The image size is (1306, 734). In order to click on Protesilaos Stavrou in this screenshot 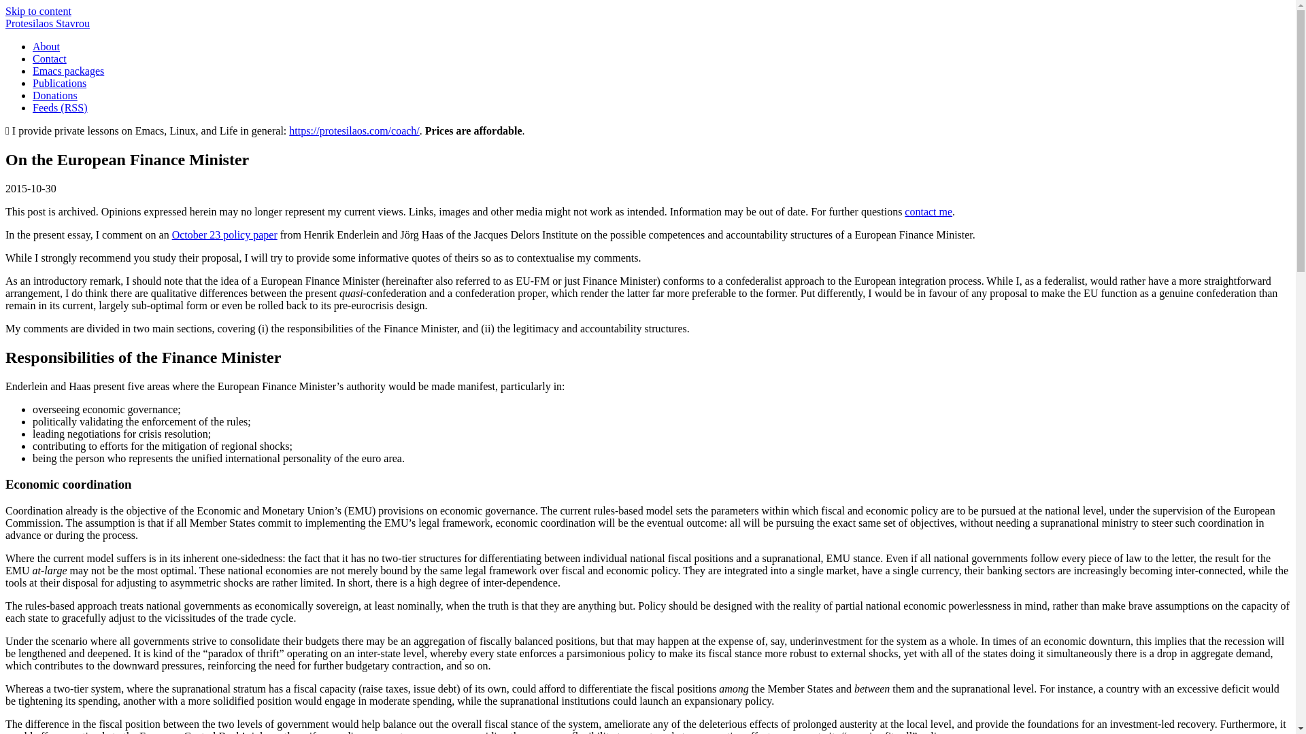, I will do `click(48, 23)`.